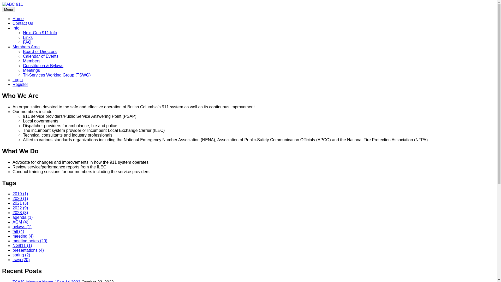  I want to click on fall (4), so click(18, 231).